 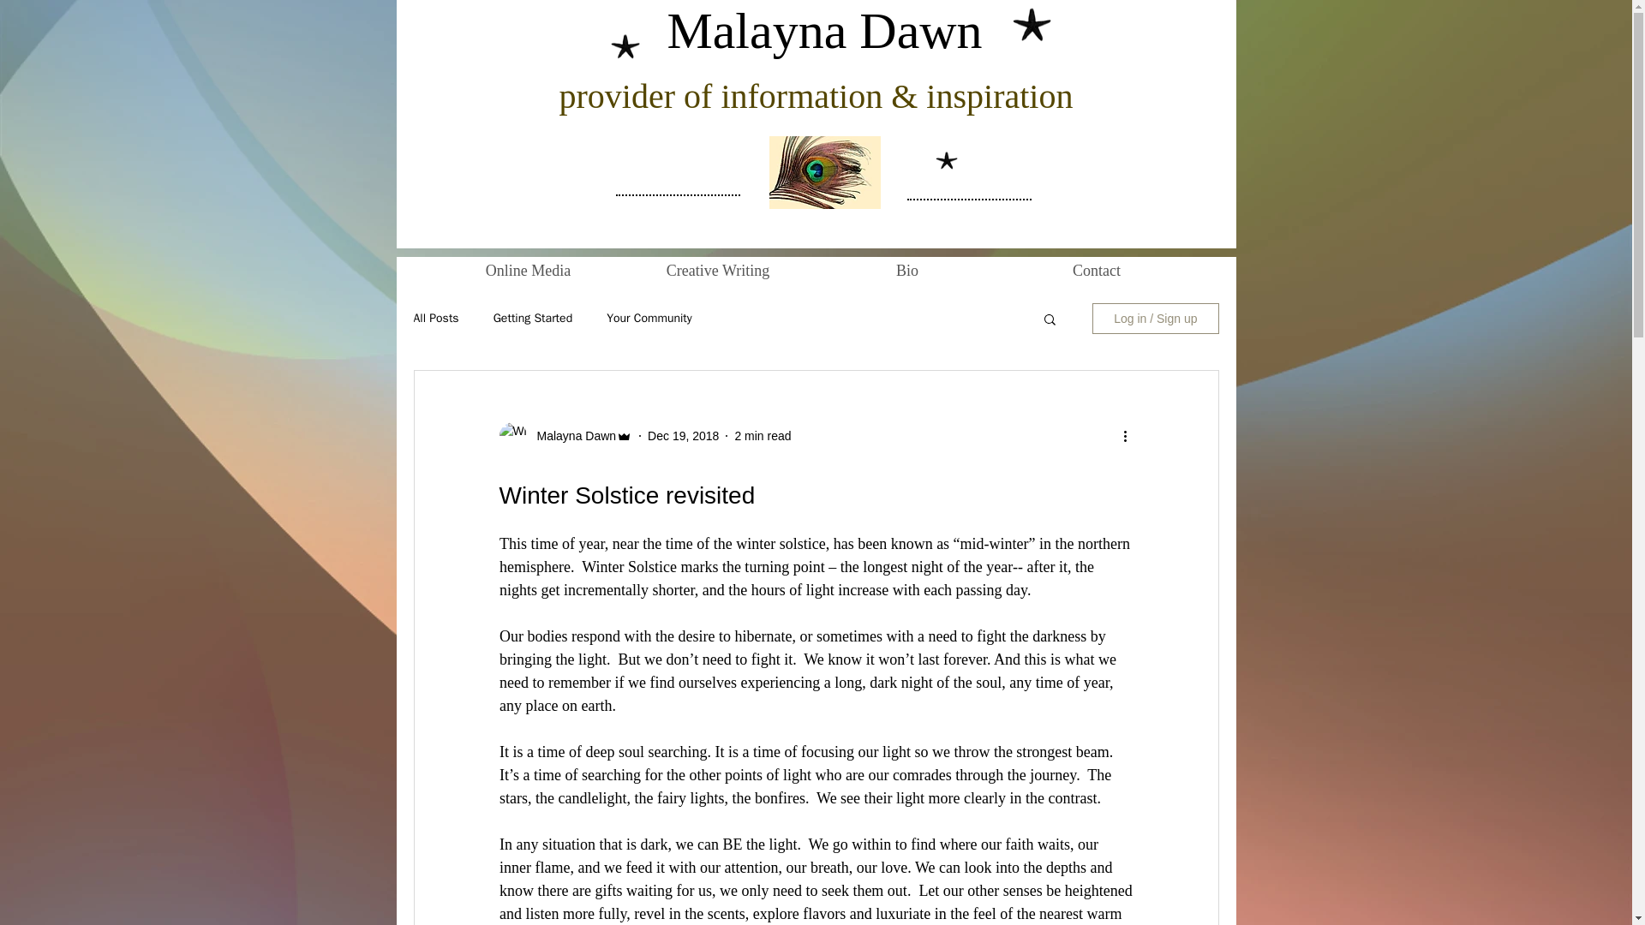 I want to click on Getting Started, so click(x=533, y=319).